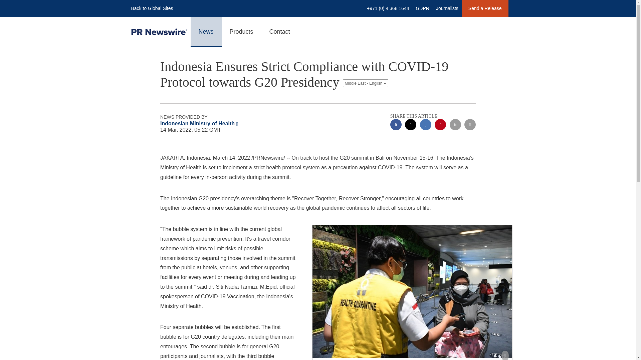 The width and height of the screenshot is (641, 360). Describe the element at coordinates (206, 31) in the screenshot. I see `News` at that location.